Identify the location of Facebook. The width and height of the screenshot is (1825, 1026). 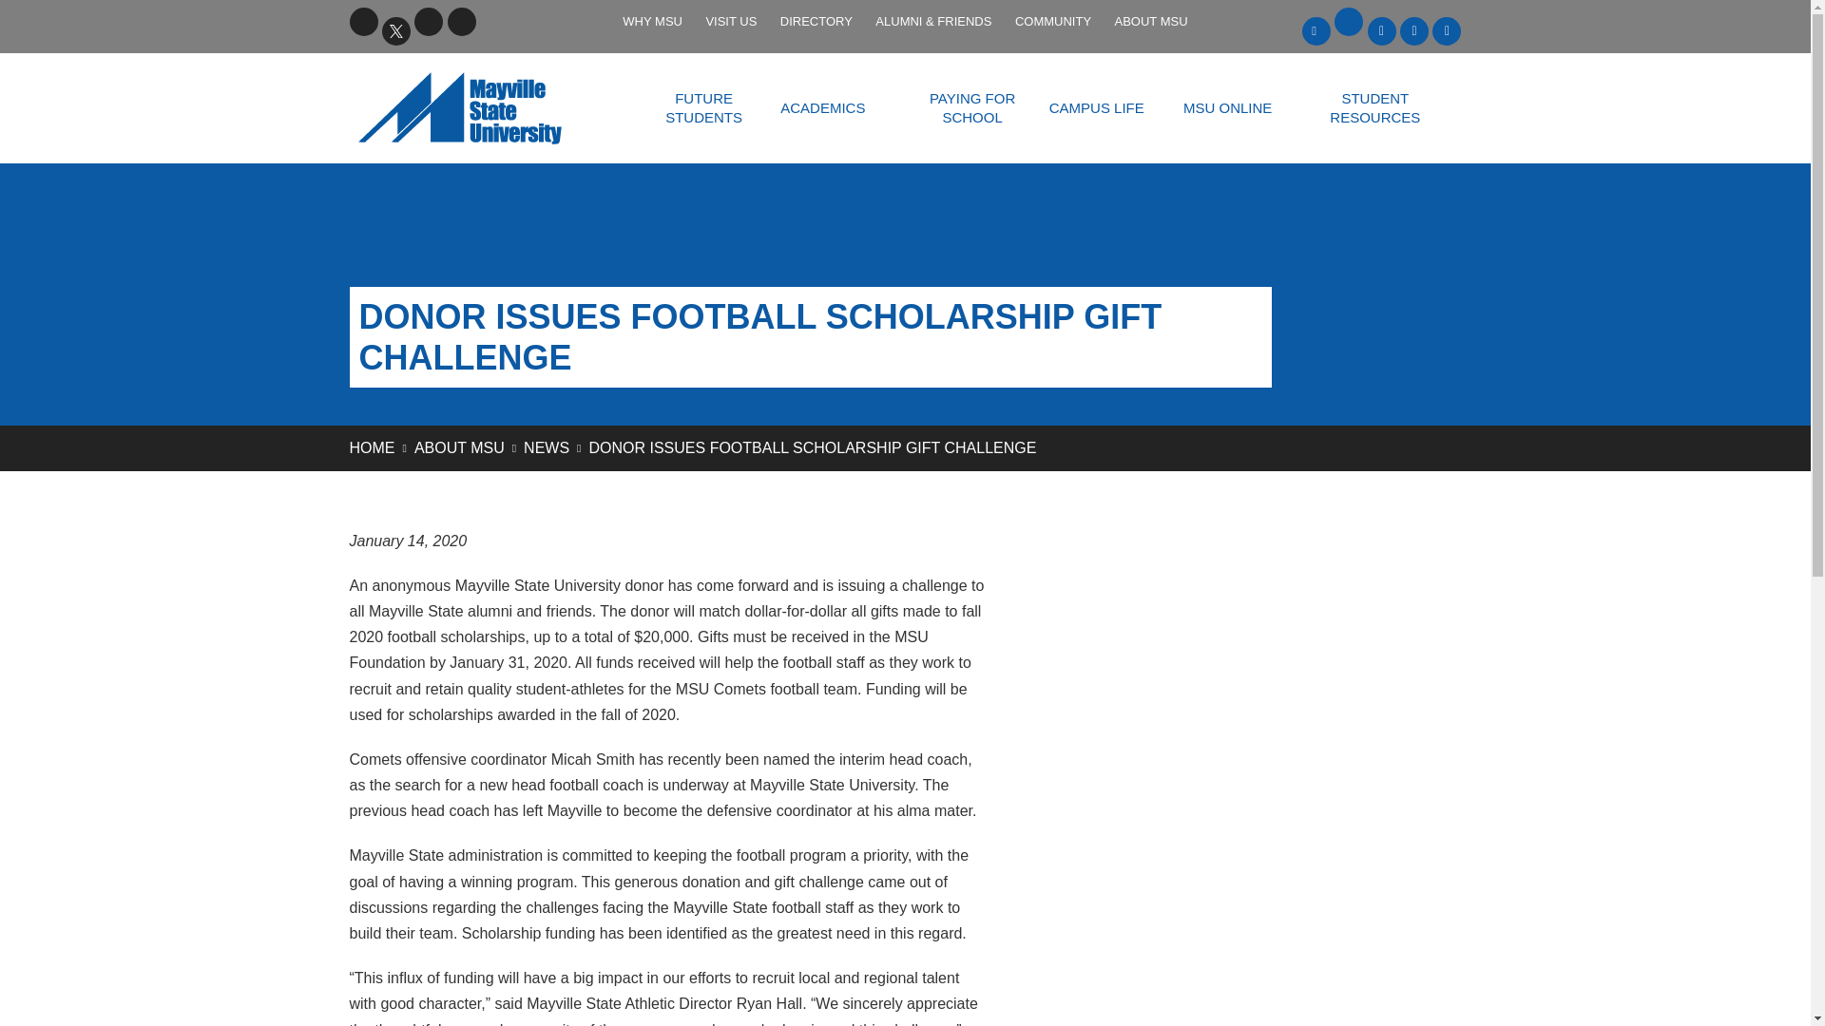
(363, 21).